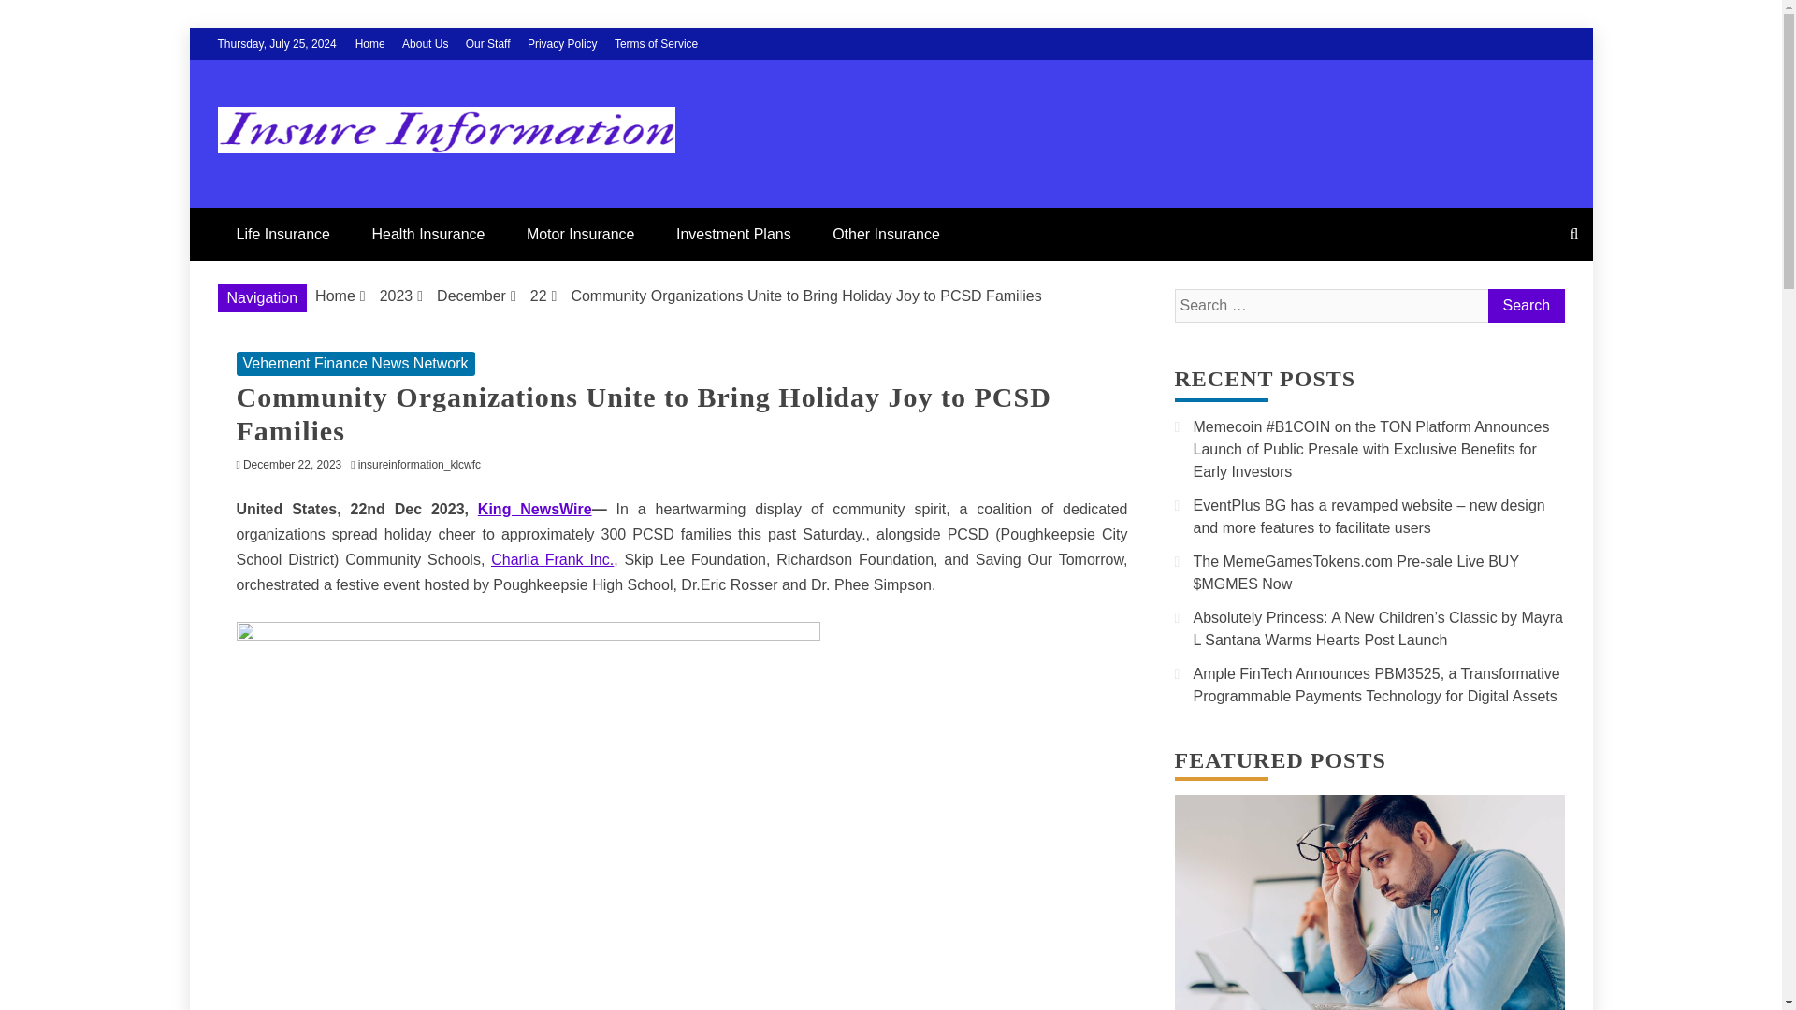 Image resolution: width=1796 pixels, height=1010 pixels. I want to click on Our Staff, so click(487, 43).